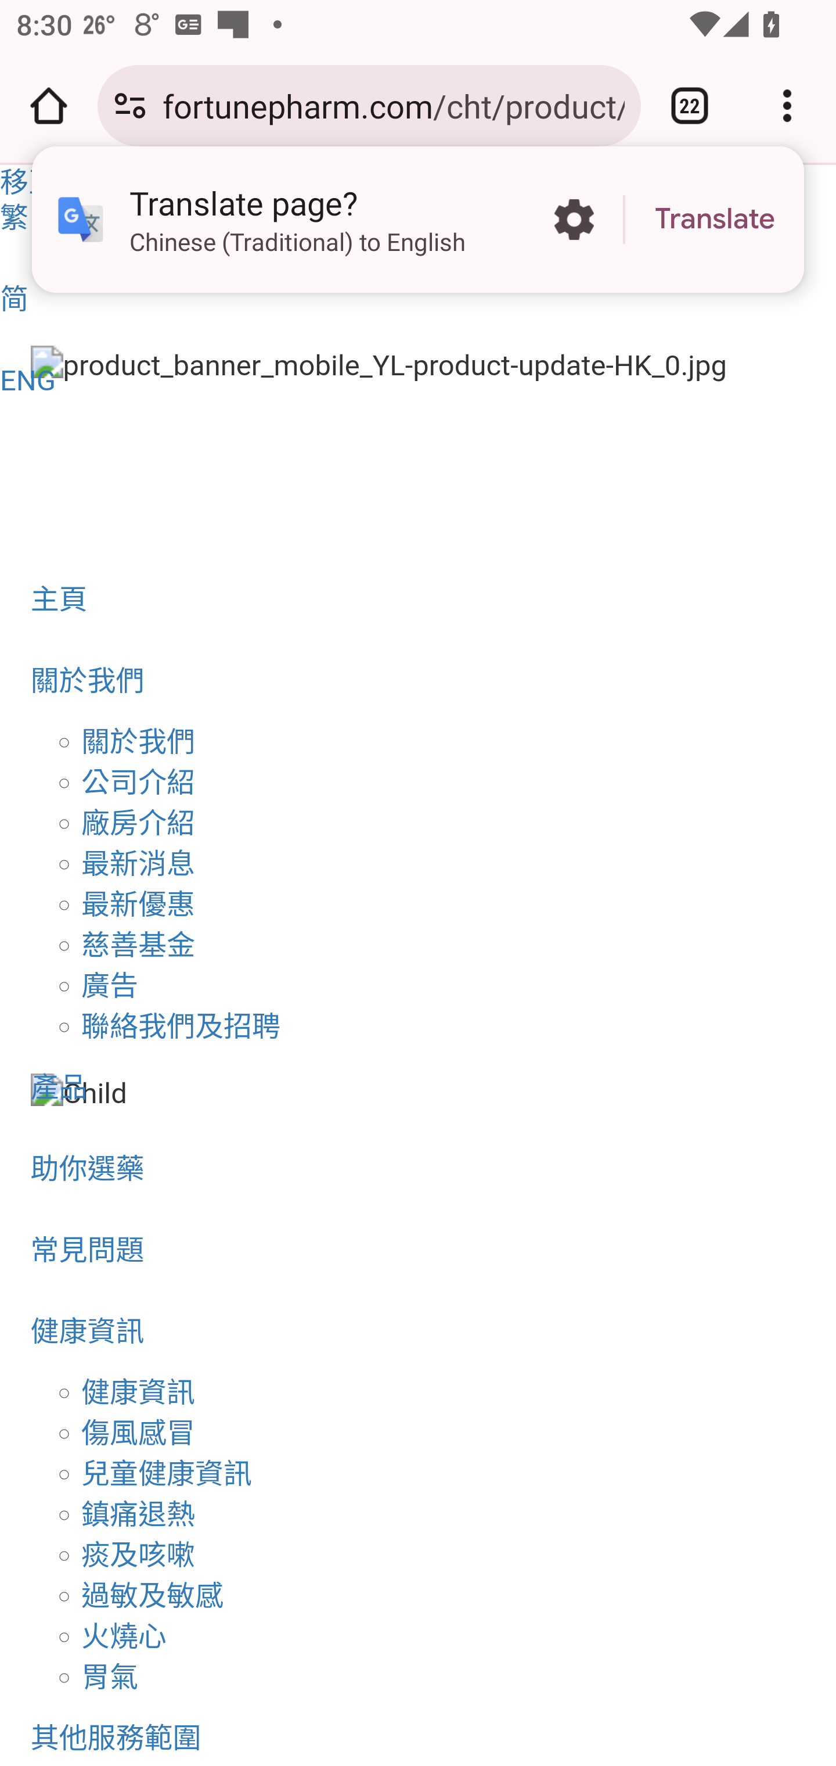  I want to click on 主頁, so click(418, 600).